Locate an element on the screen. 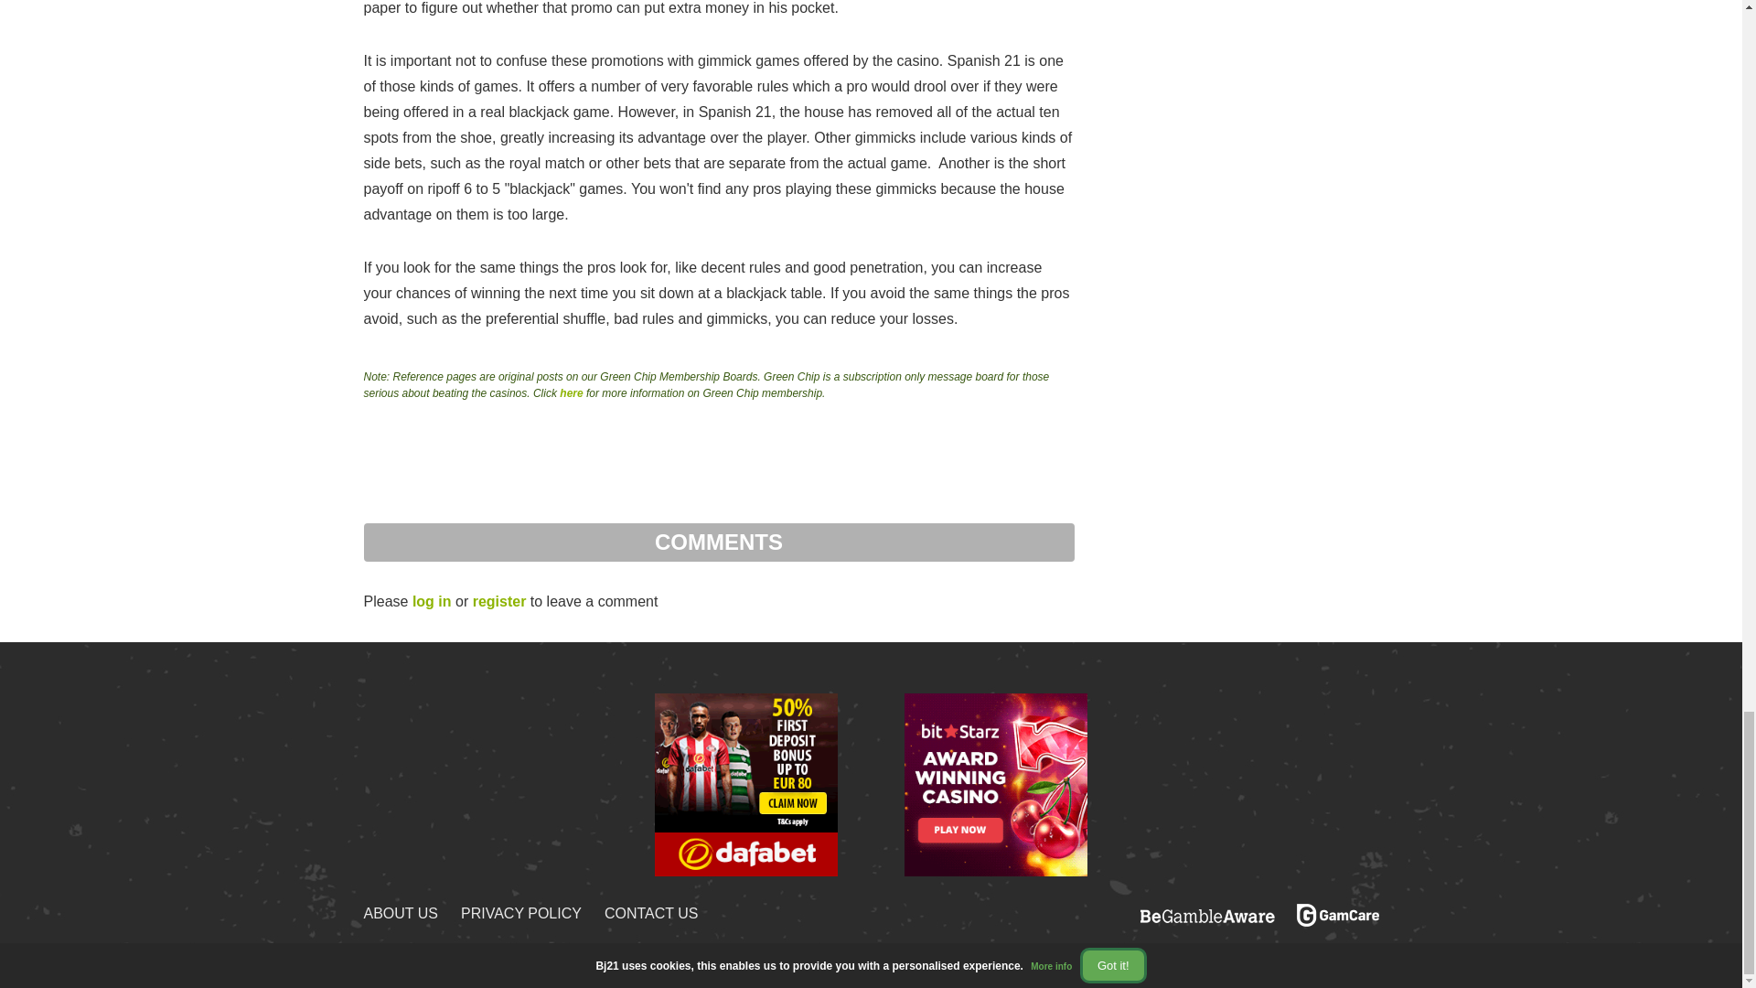 The height and width of the screenshot is (988, 1756). Visit Dafabet Casino is located at coordinates (746, 783).